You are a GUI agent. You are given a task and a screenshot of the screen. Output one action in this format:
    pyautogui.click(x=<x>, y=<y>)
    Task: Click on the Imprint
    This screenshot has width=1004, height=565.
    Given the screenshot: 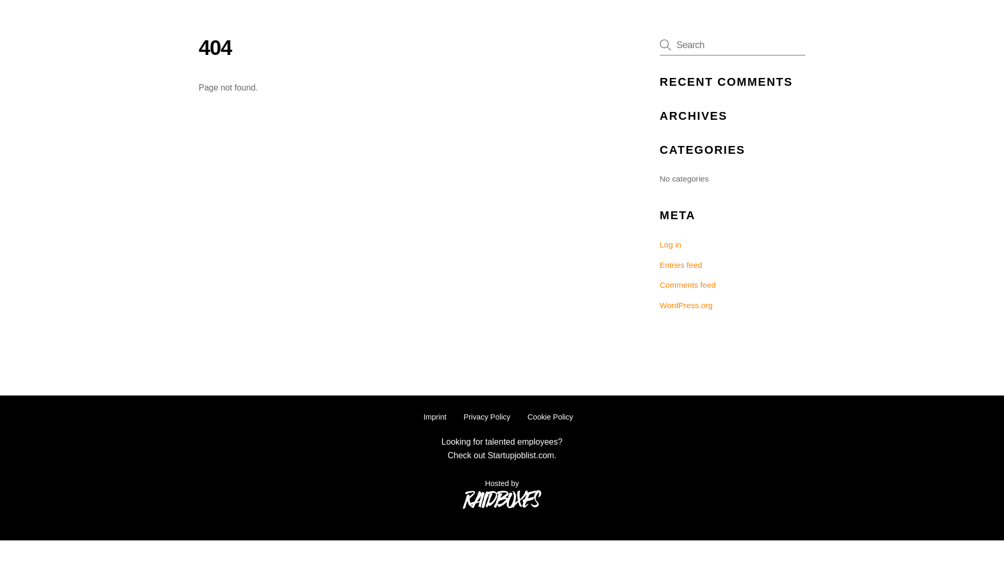 What is the action you would take?
    pyautogui.click(x=435, y=416)
    